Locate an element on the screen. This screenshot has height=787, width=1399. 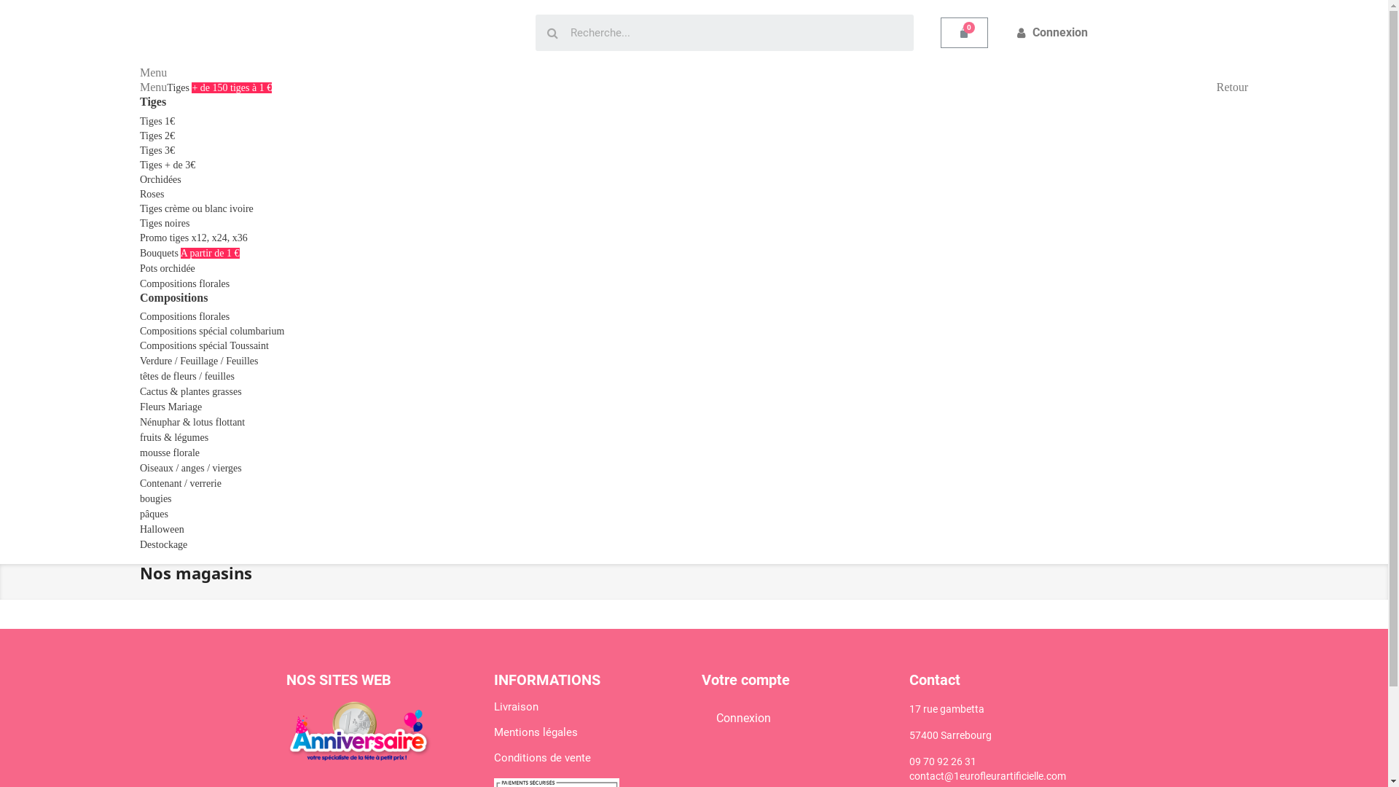
Cactus & plantes grasses is located at coordinates (191, 392).